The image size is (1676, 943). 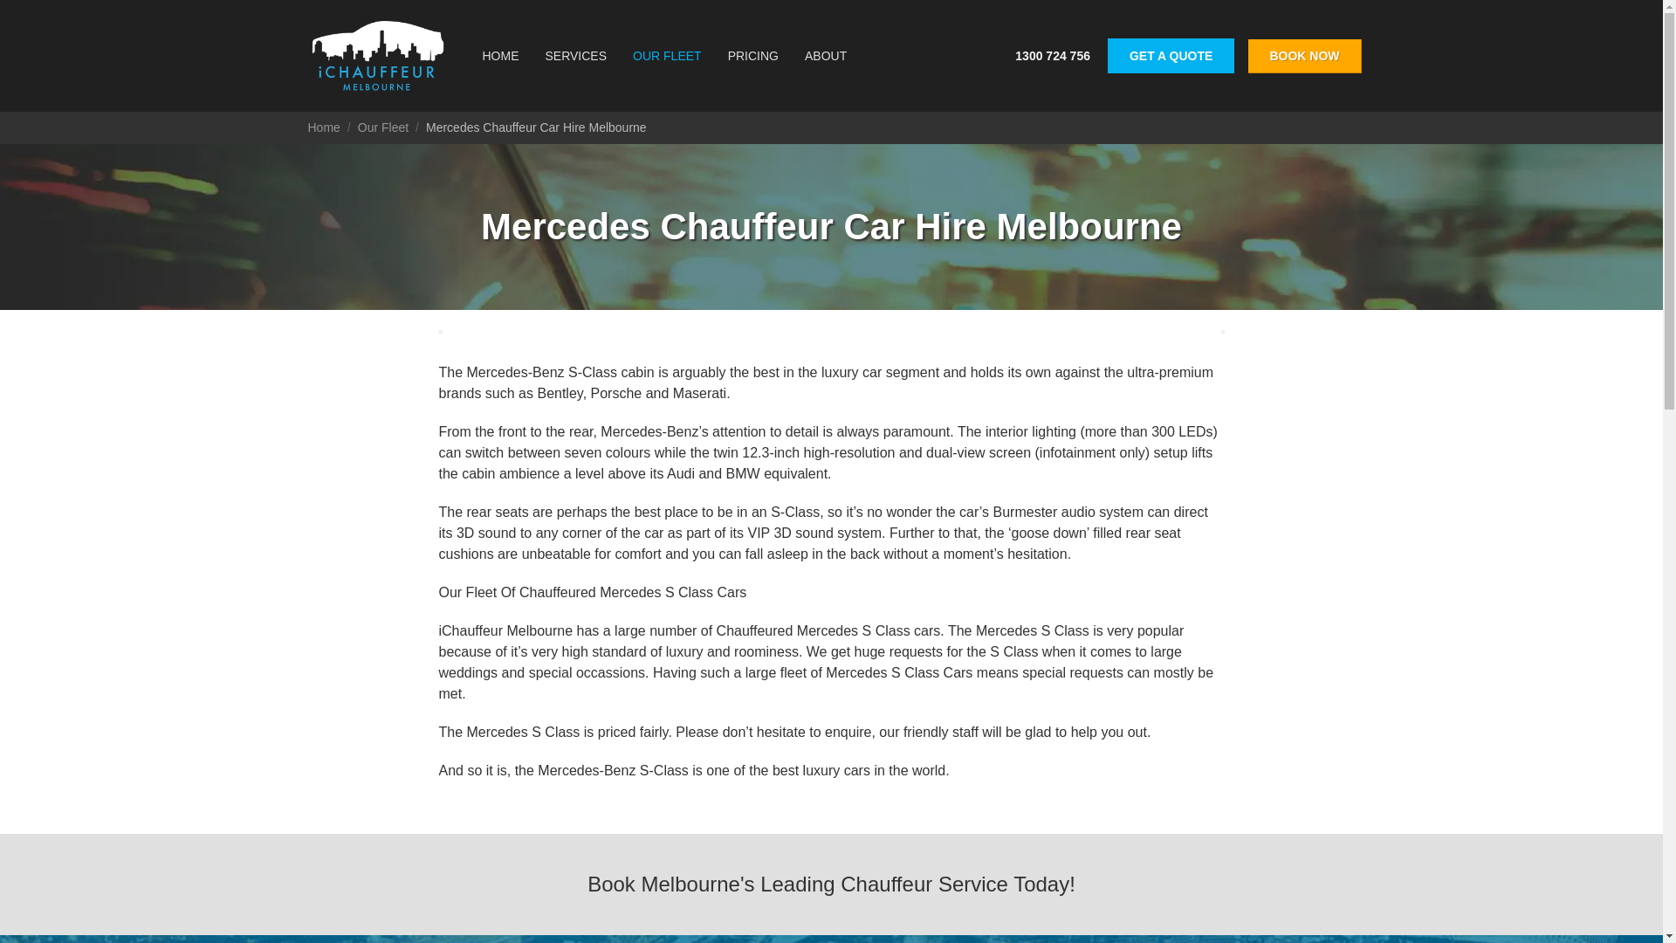 I want to click on ABOUT, so click(x=826, y=56).